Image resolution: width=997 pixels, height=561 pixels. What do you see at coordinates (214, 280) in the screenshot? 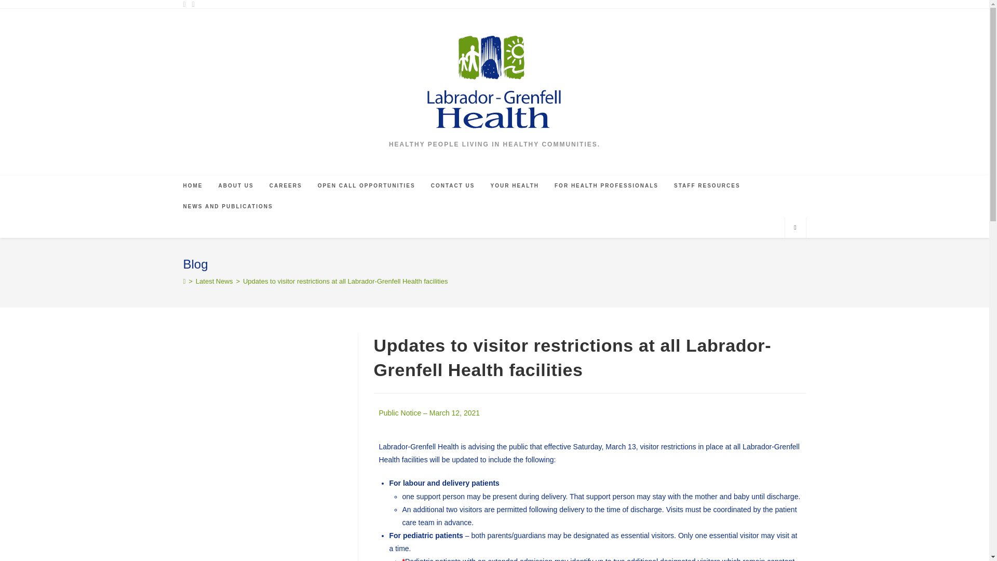
I see `Latest News` at bounding box center [214, 280].